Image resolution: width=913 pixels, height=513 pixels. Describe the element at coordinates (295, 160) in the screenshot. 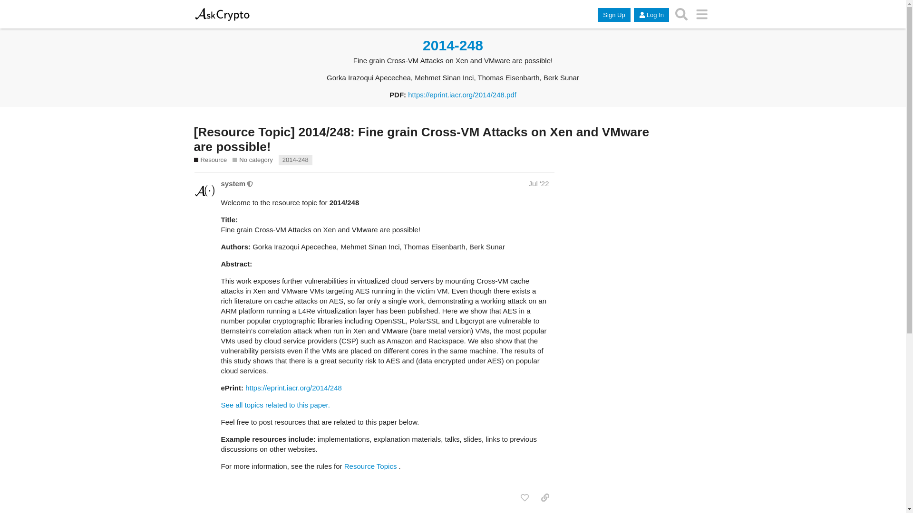

I see `2014-248` at that location.